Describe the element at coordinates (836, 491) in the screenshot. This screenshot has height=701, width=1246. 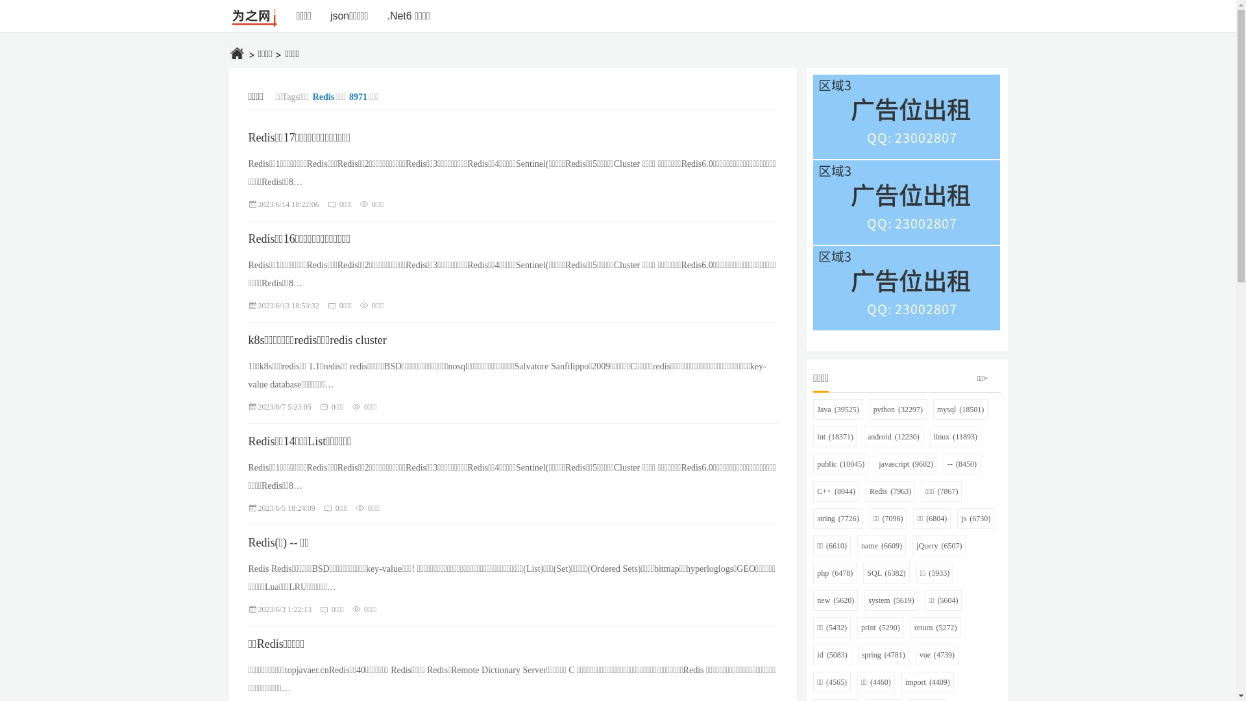
I see `C++ (8044)` at that location.